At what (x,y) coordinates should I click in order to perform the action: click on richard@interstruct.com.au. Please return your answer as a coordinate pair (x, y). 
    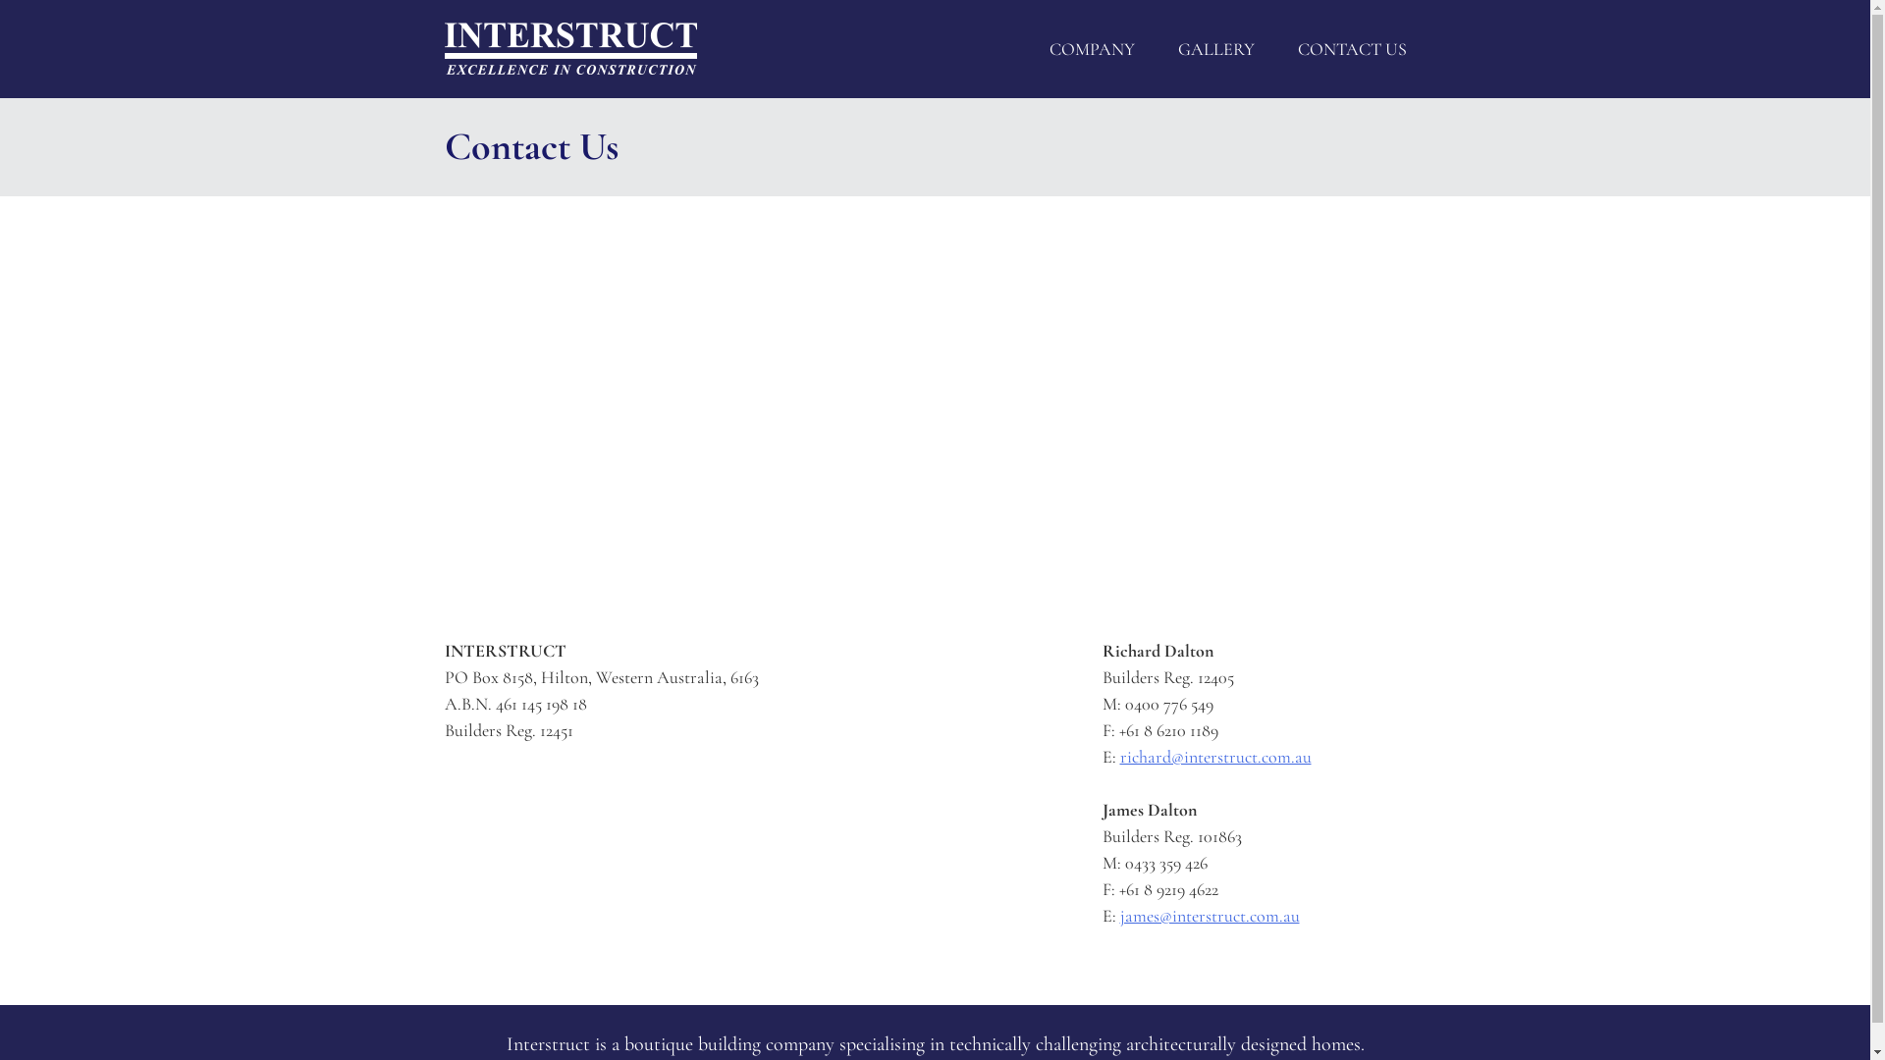
    Looking at the image, I should click on (1215, 757).